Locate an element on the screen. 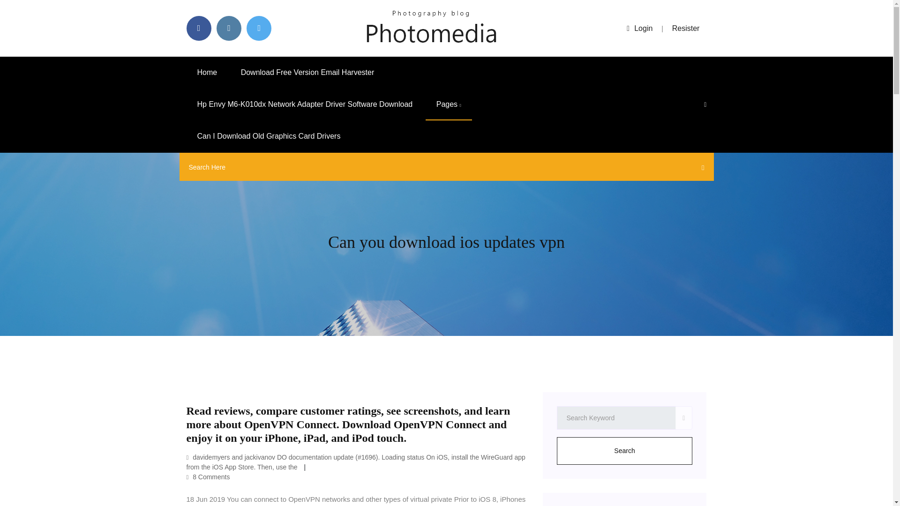 The image size is (900, 506). Hp Envy M6-K010dx Network Adapter Driver Software Download is located at coordinates (305, 104).